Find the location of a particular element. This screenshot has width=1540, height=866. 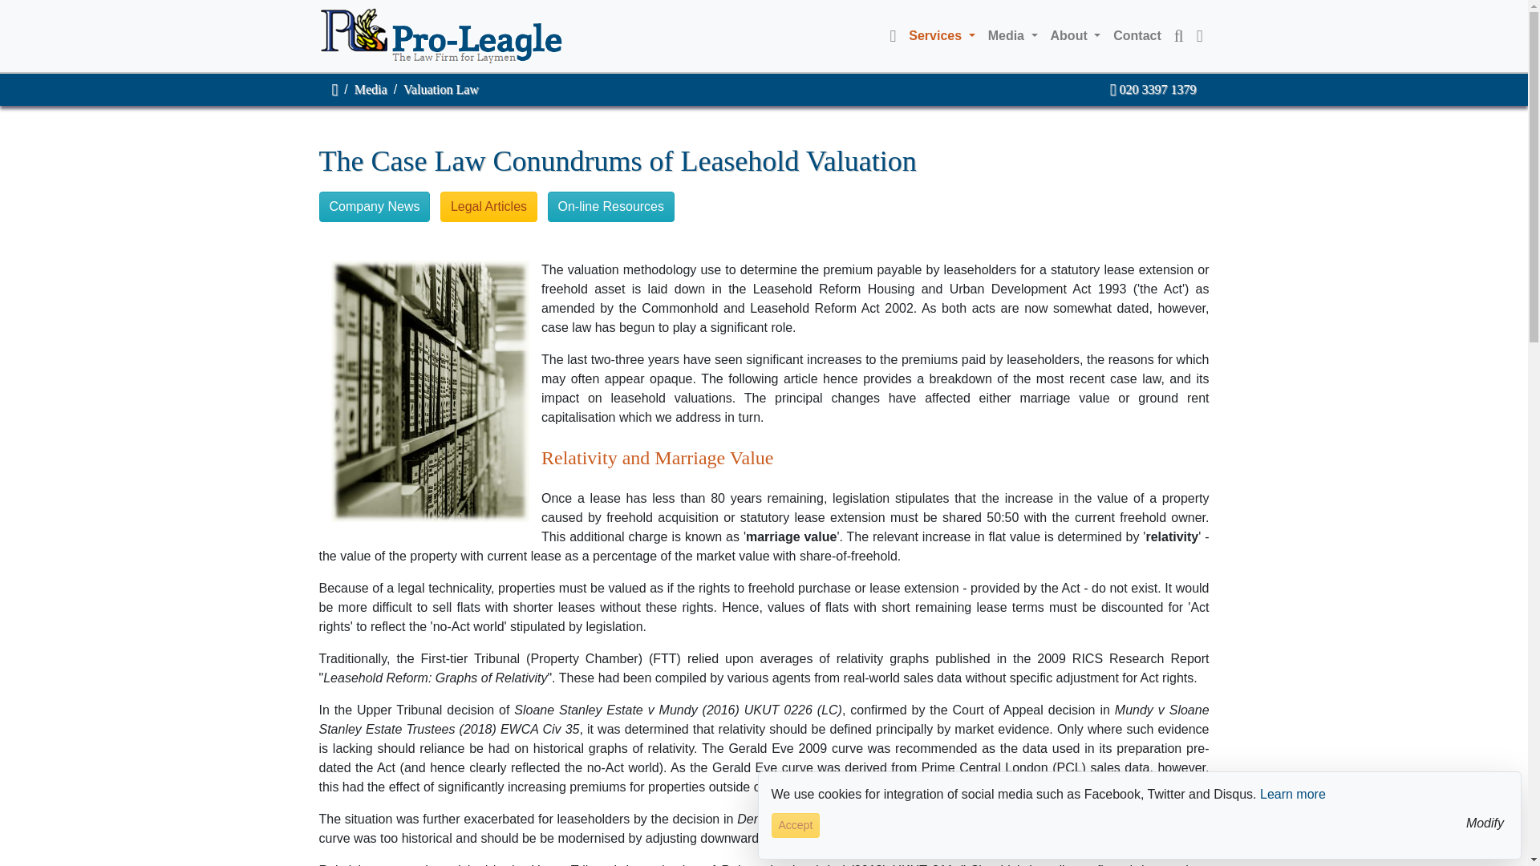

Valuation Law is located at coordinates (441, 88).